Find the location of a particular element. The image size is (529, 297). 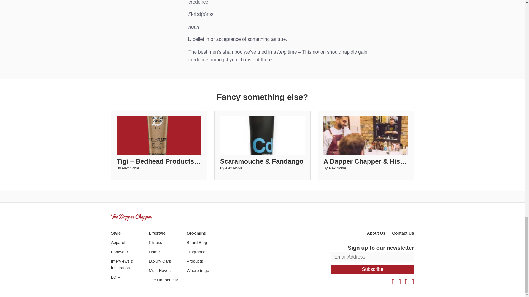

Products is located at coordinates (204, 261).